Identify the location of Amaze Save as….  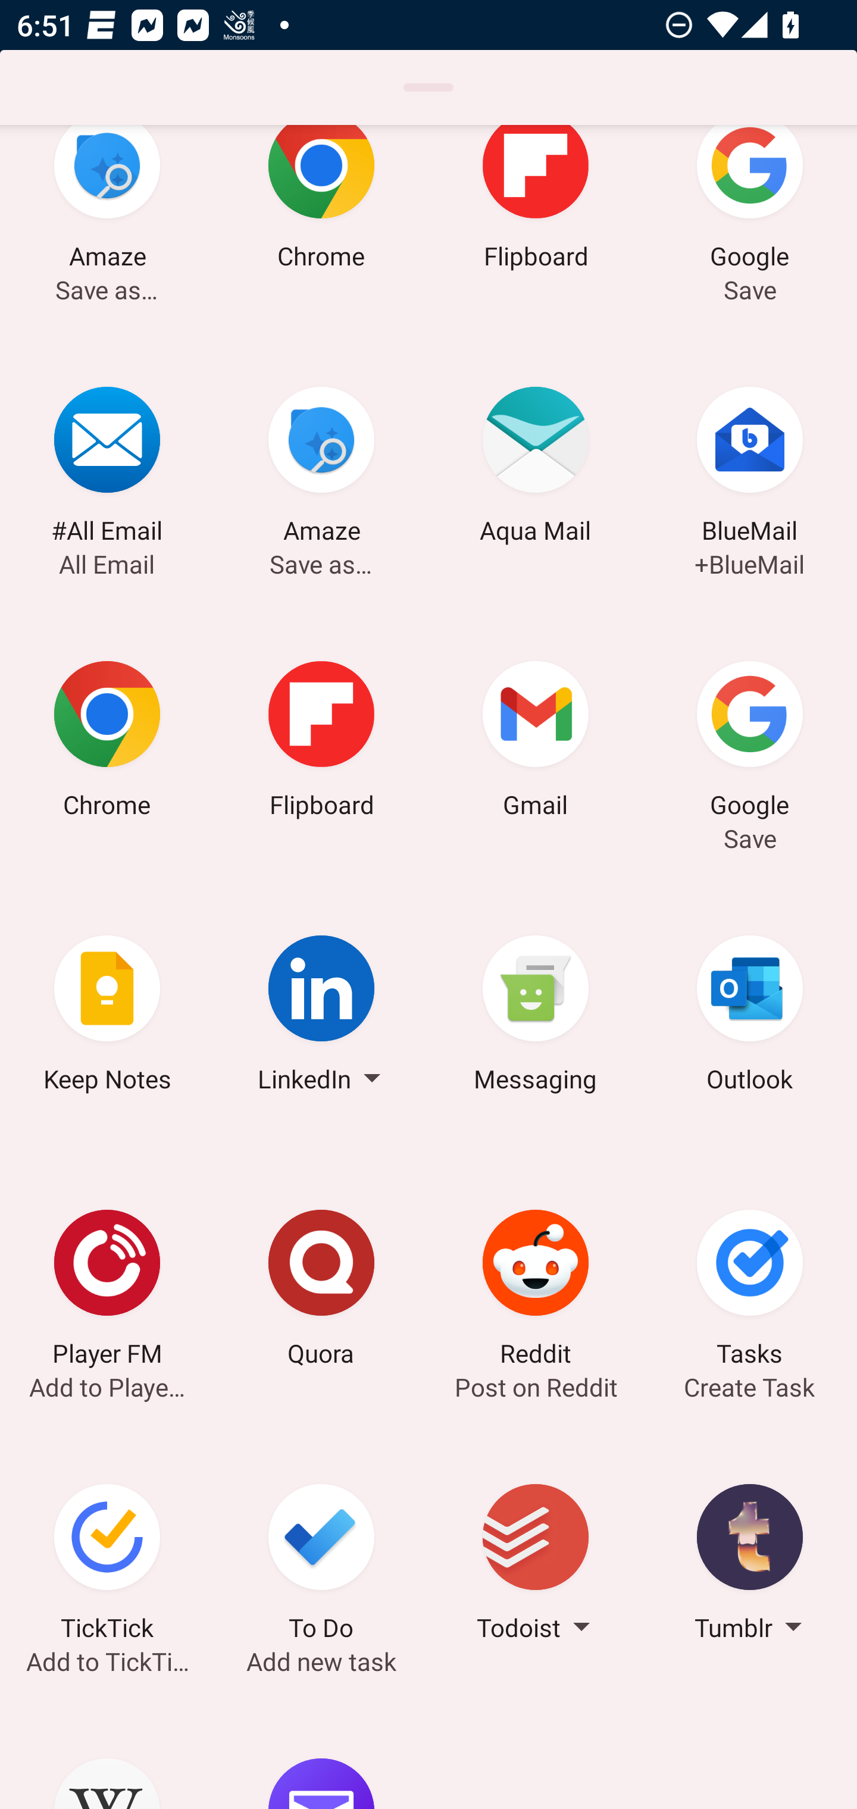
(107, 227).